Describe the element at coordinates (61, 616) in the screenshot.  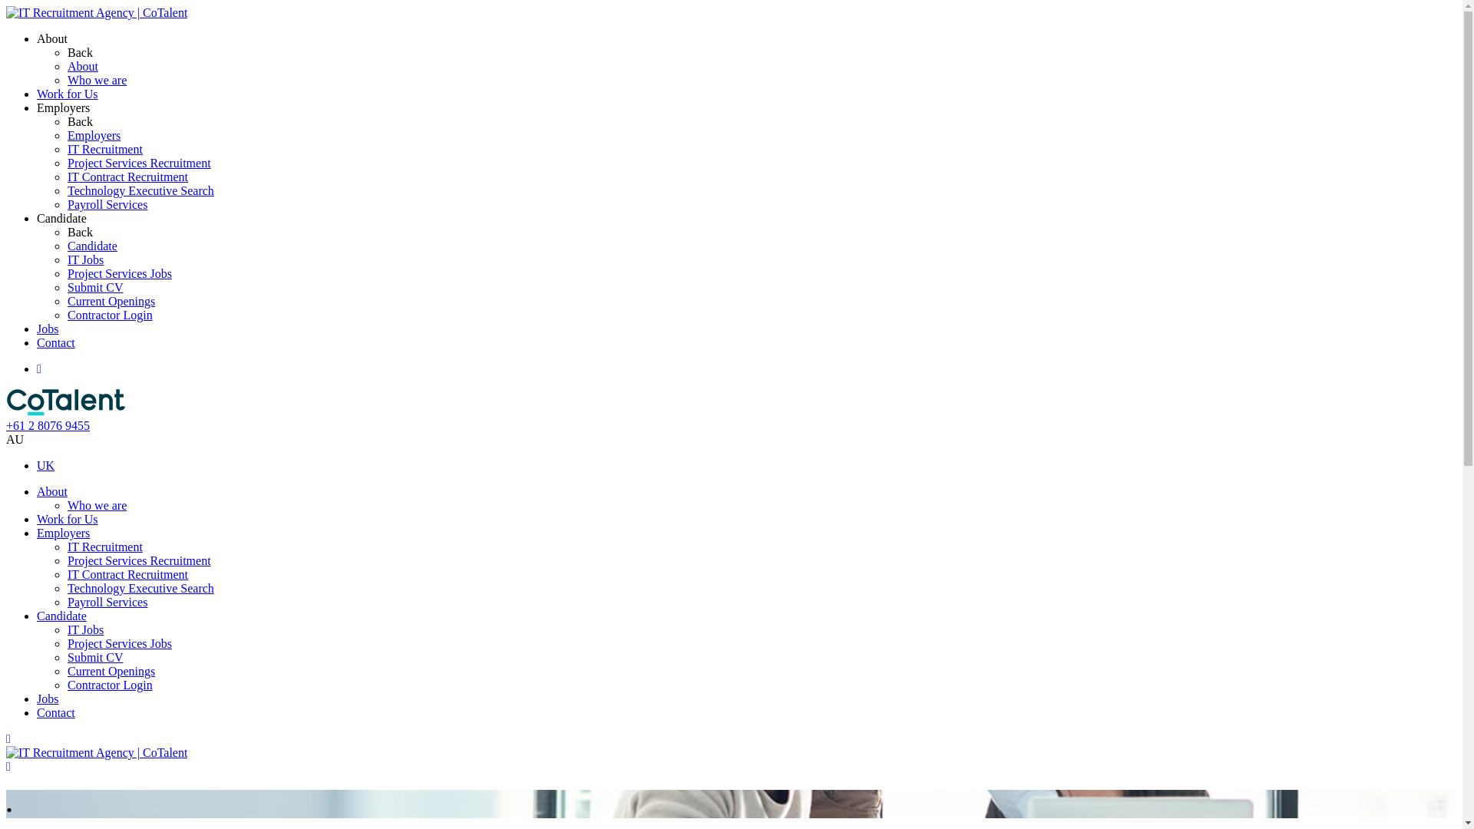
I see `Candidate` at that location.